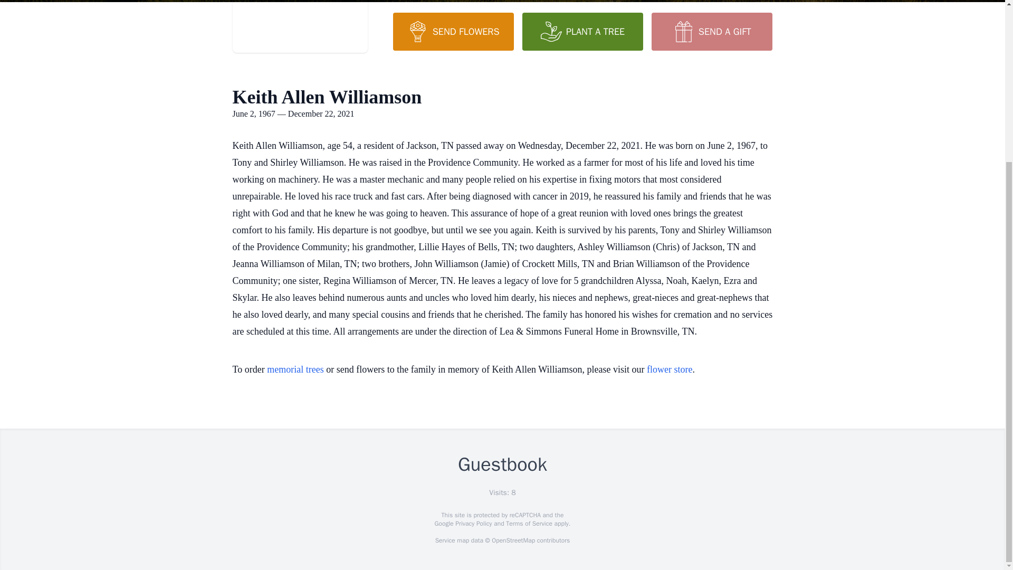  What do you see at coordinates (473, 524) in the screenshot?
I see `Privacy Policy` at bounding box center [473, 524].